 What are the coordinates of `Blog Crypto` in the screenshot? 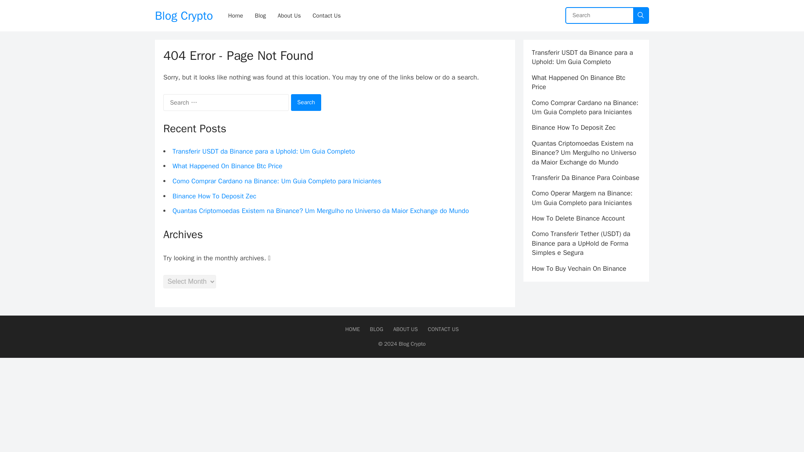 It's located at (184, 15).